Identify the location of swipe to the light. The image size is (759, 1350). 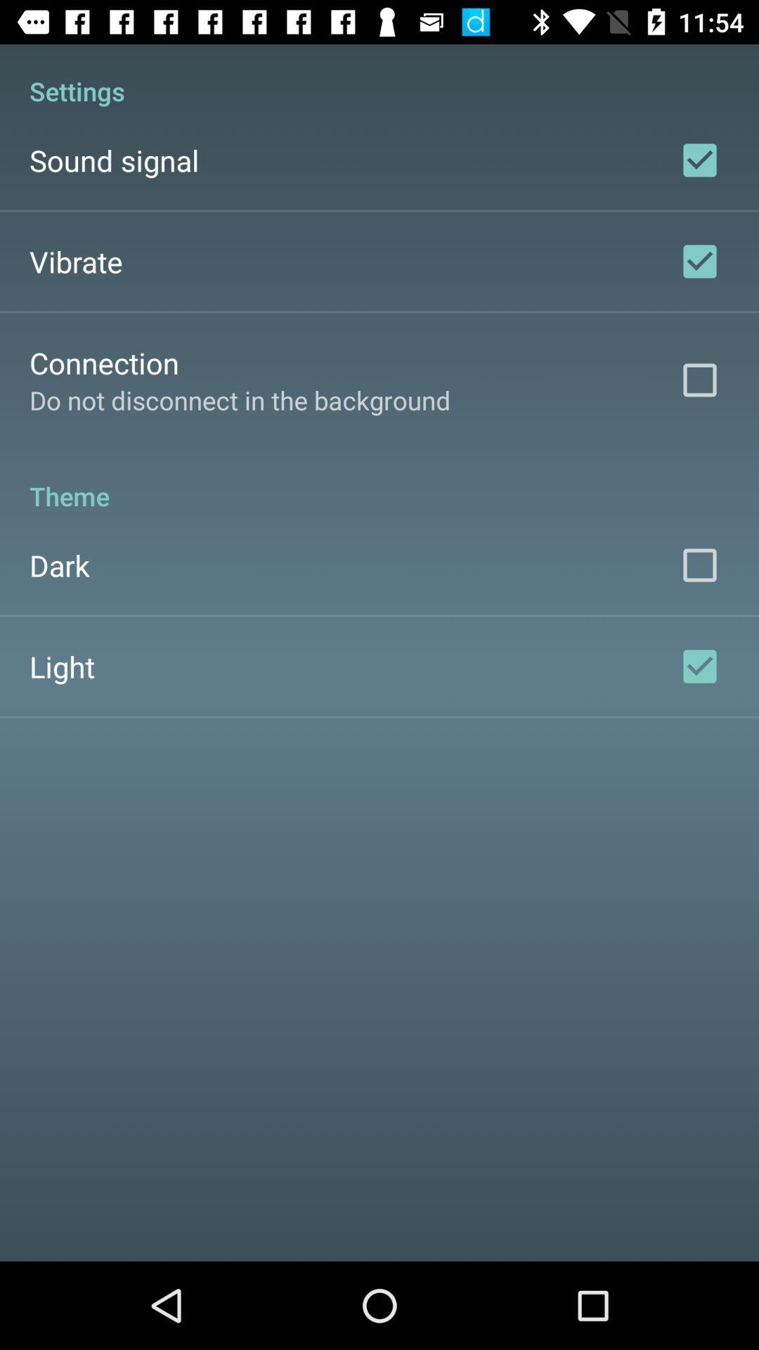
(62, 667).